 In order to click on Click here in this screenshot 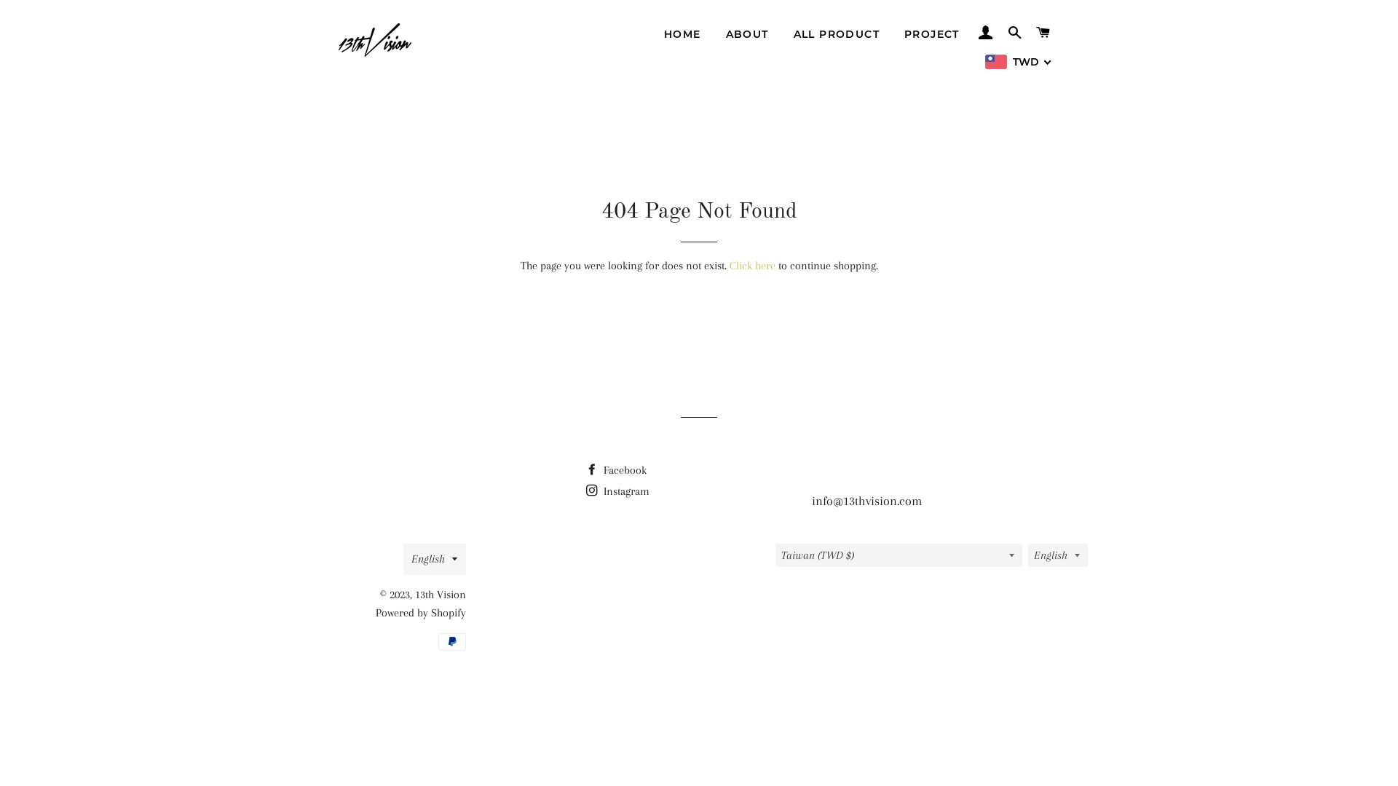, I will do `click(753, 265)`.